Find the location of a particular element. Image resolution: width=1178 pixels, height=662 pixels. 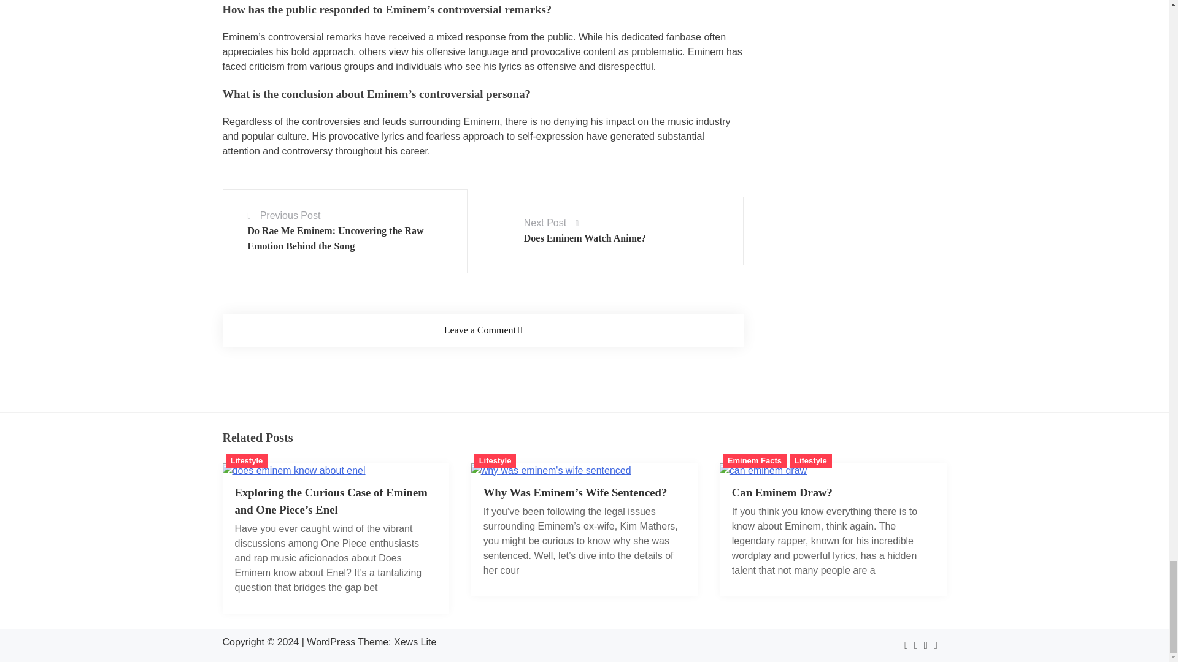

Xews Lite is located at coordinates (415, 642).